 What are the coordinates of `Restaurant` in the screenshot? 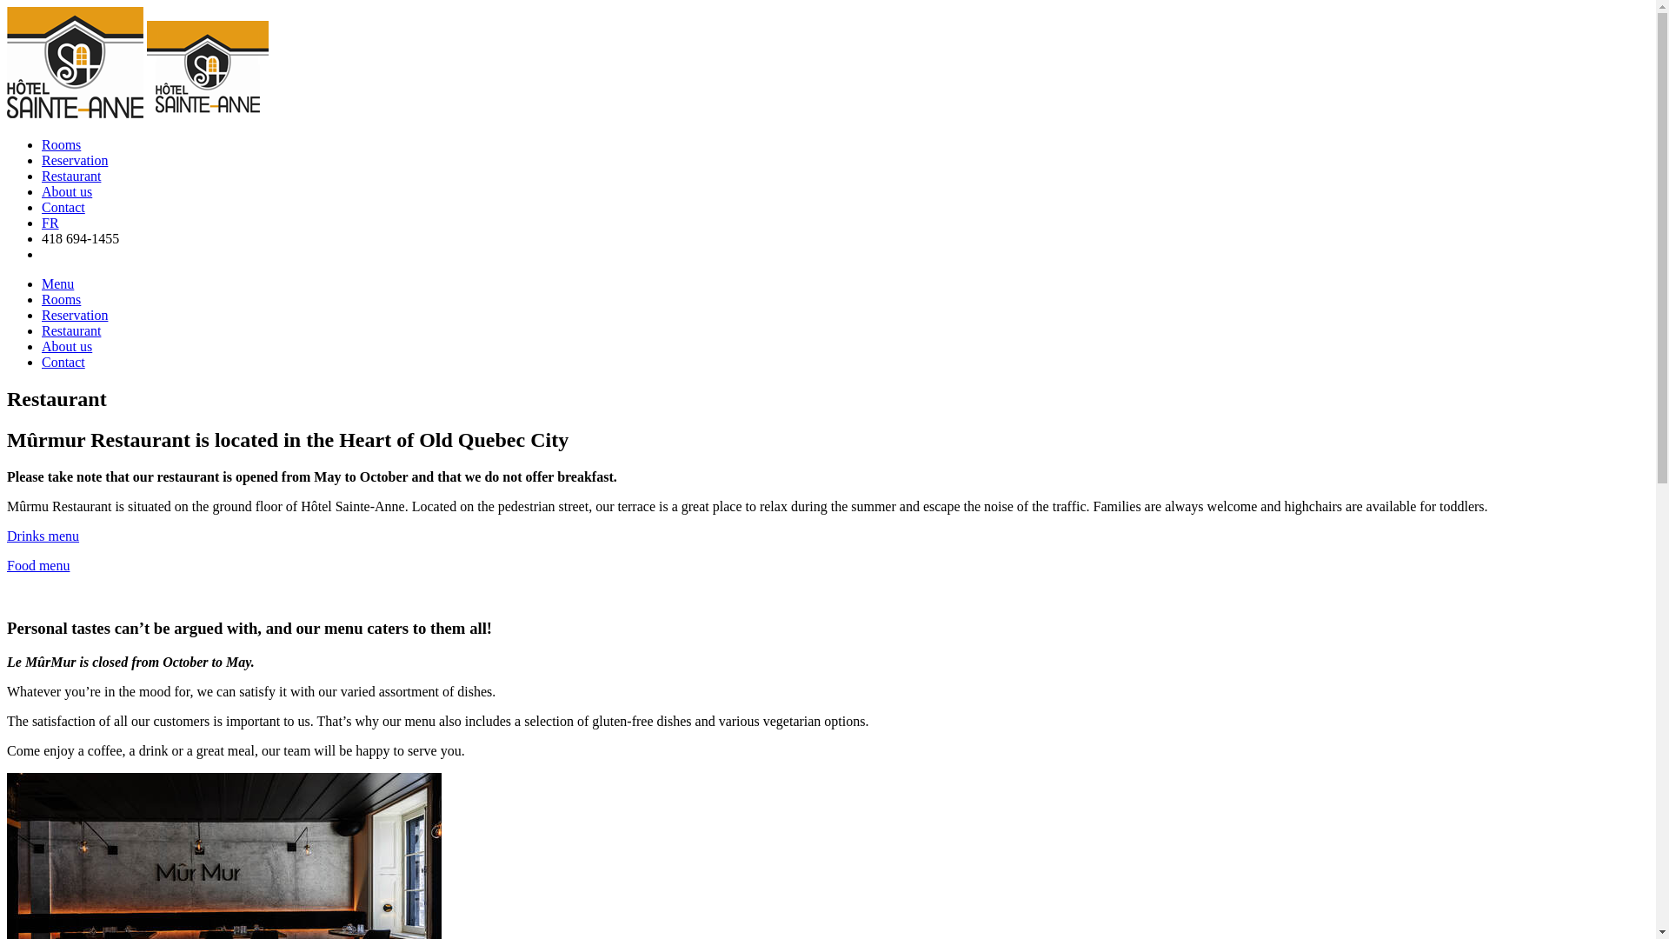 It's located at (71, 330).